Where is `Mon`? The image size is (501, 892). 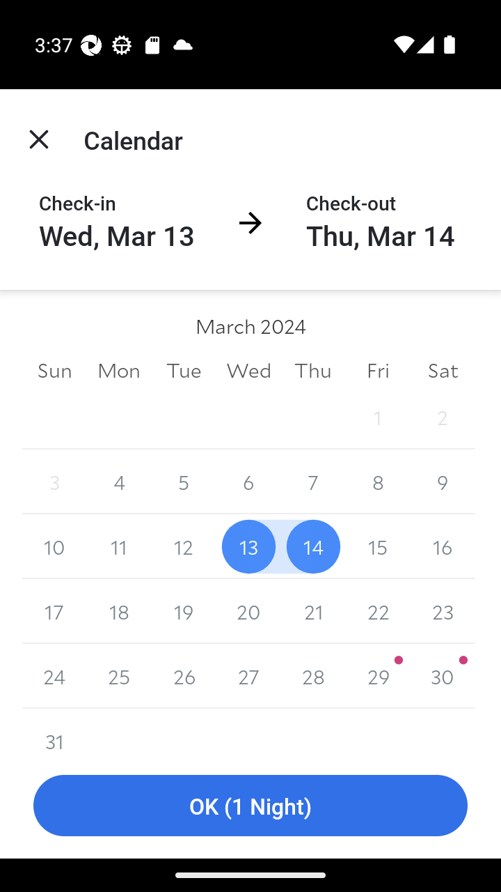 Mon is located at coordinates (120, 369).